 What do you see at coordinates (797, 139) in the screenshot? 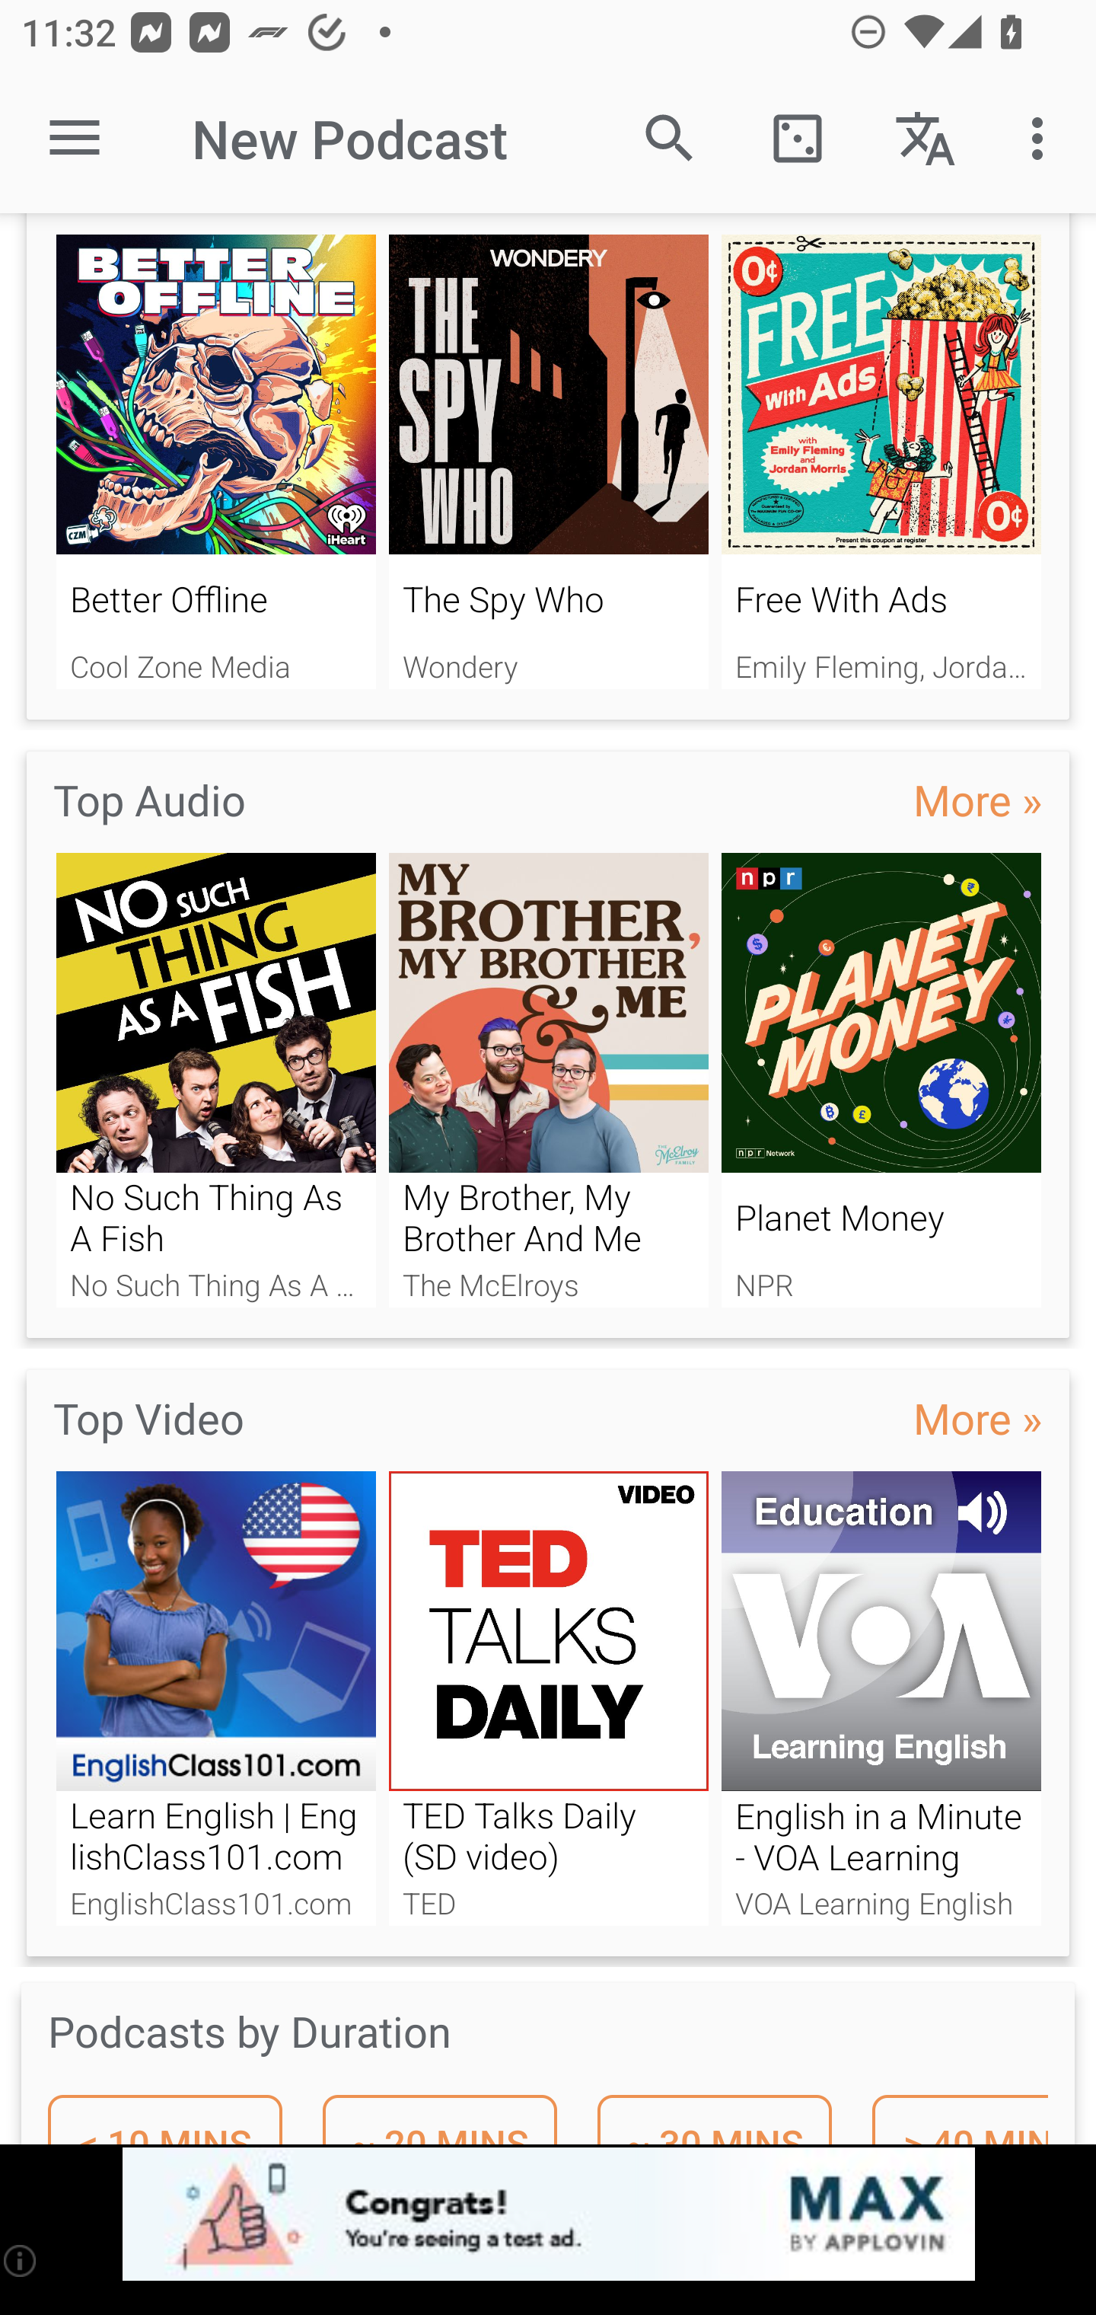
I see `Random pick` at bounding box center [797, 139].